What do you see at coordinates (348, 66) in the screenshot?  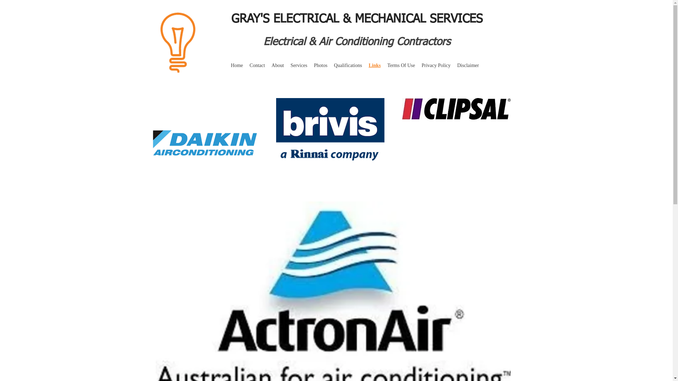 I see `Qualifications` at bounding box center [348, 66].